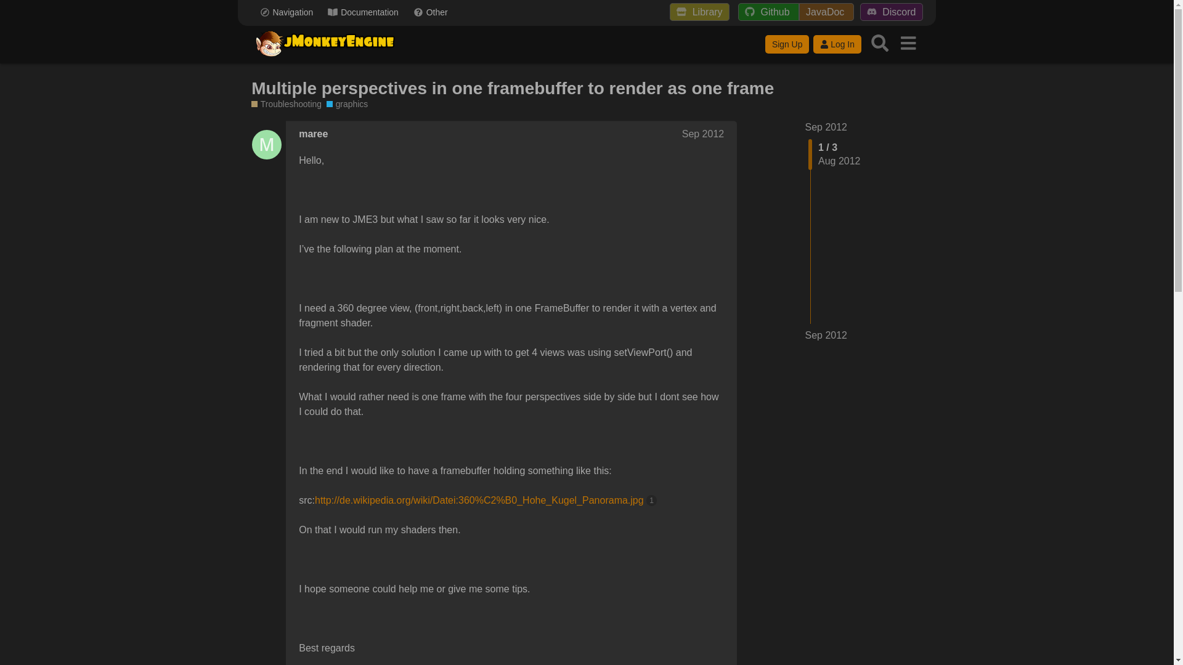 The height and width of the screenshot is (665, 1183). Describe the element at coordinates (826, 335) in the screenshot. I see `Sep 2012` at that location.